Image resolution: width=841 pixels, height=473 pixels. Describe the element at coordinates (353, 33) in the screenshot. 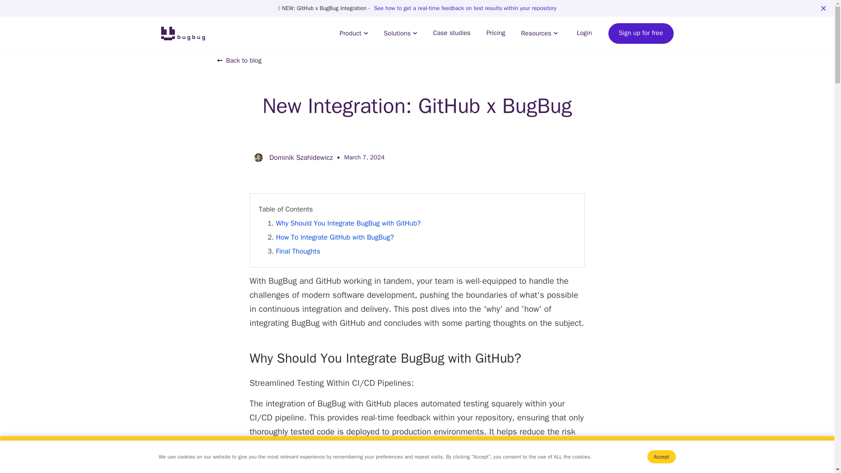

I see `Product` at that location.